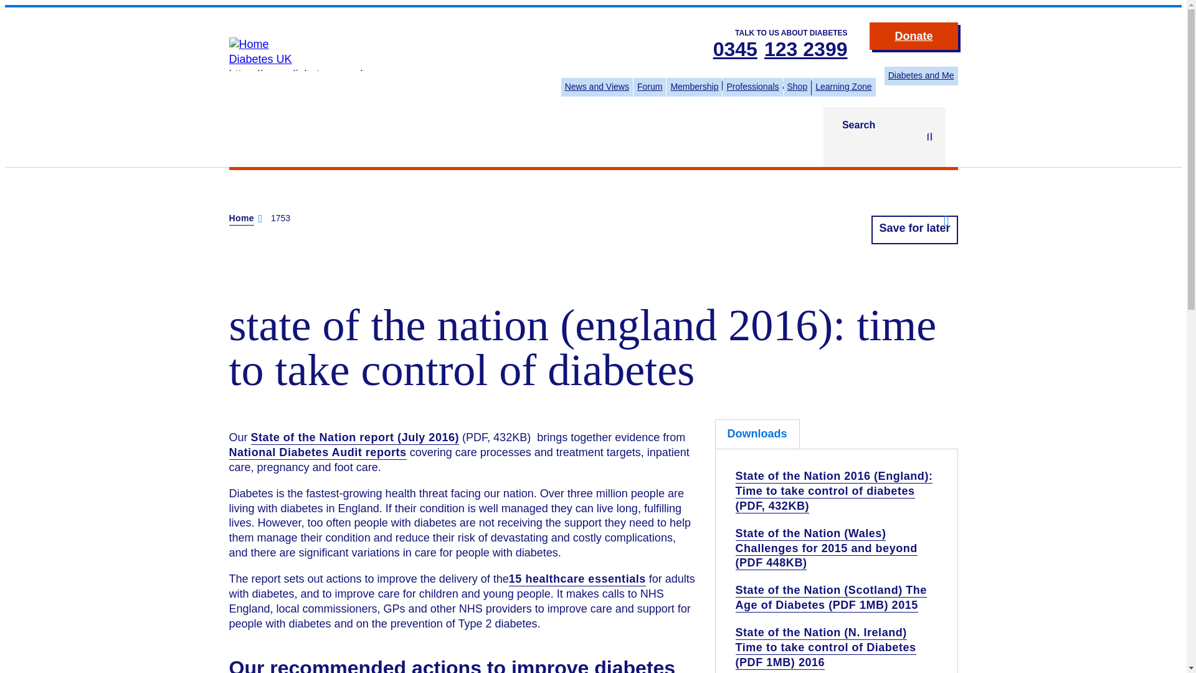 This screenshot has height=673, width=1196. Describe the element at coordinates (694, 87) in the screenshot. I see `Membership` at that location.